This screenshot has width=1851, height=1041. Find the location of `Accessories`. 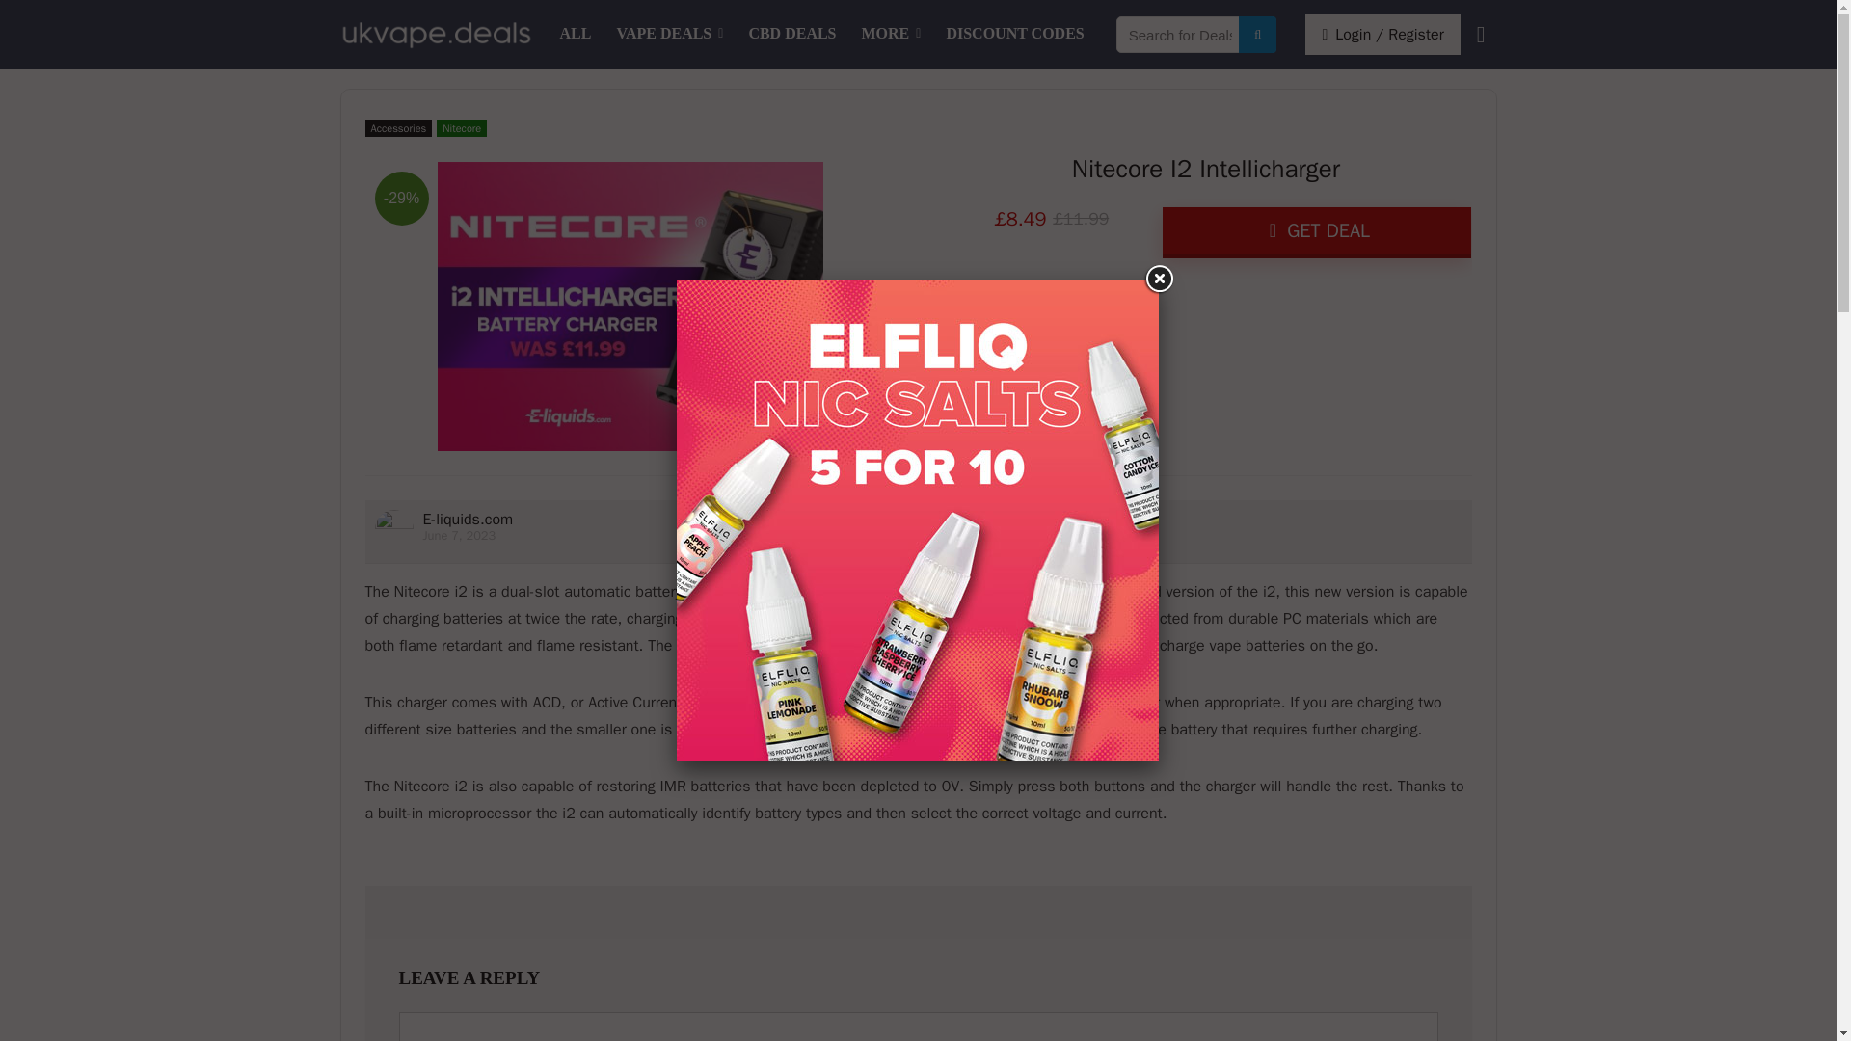

Accessories is located at coordinates (397, 127).